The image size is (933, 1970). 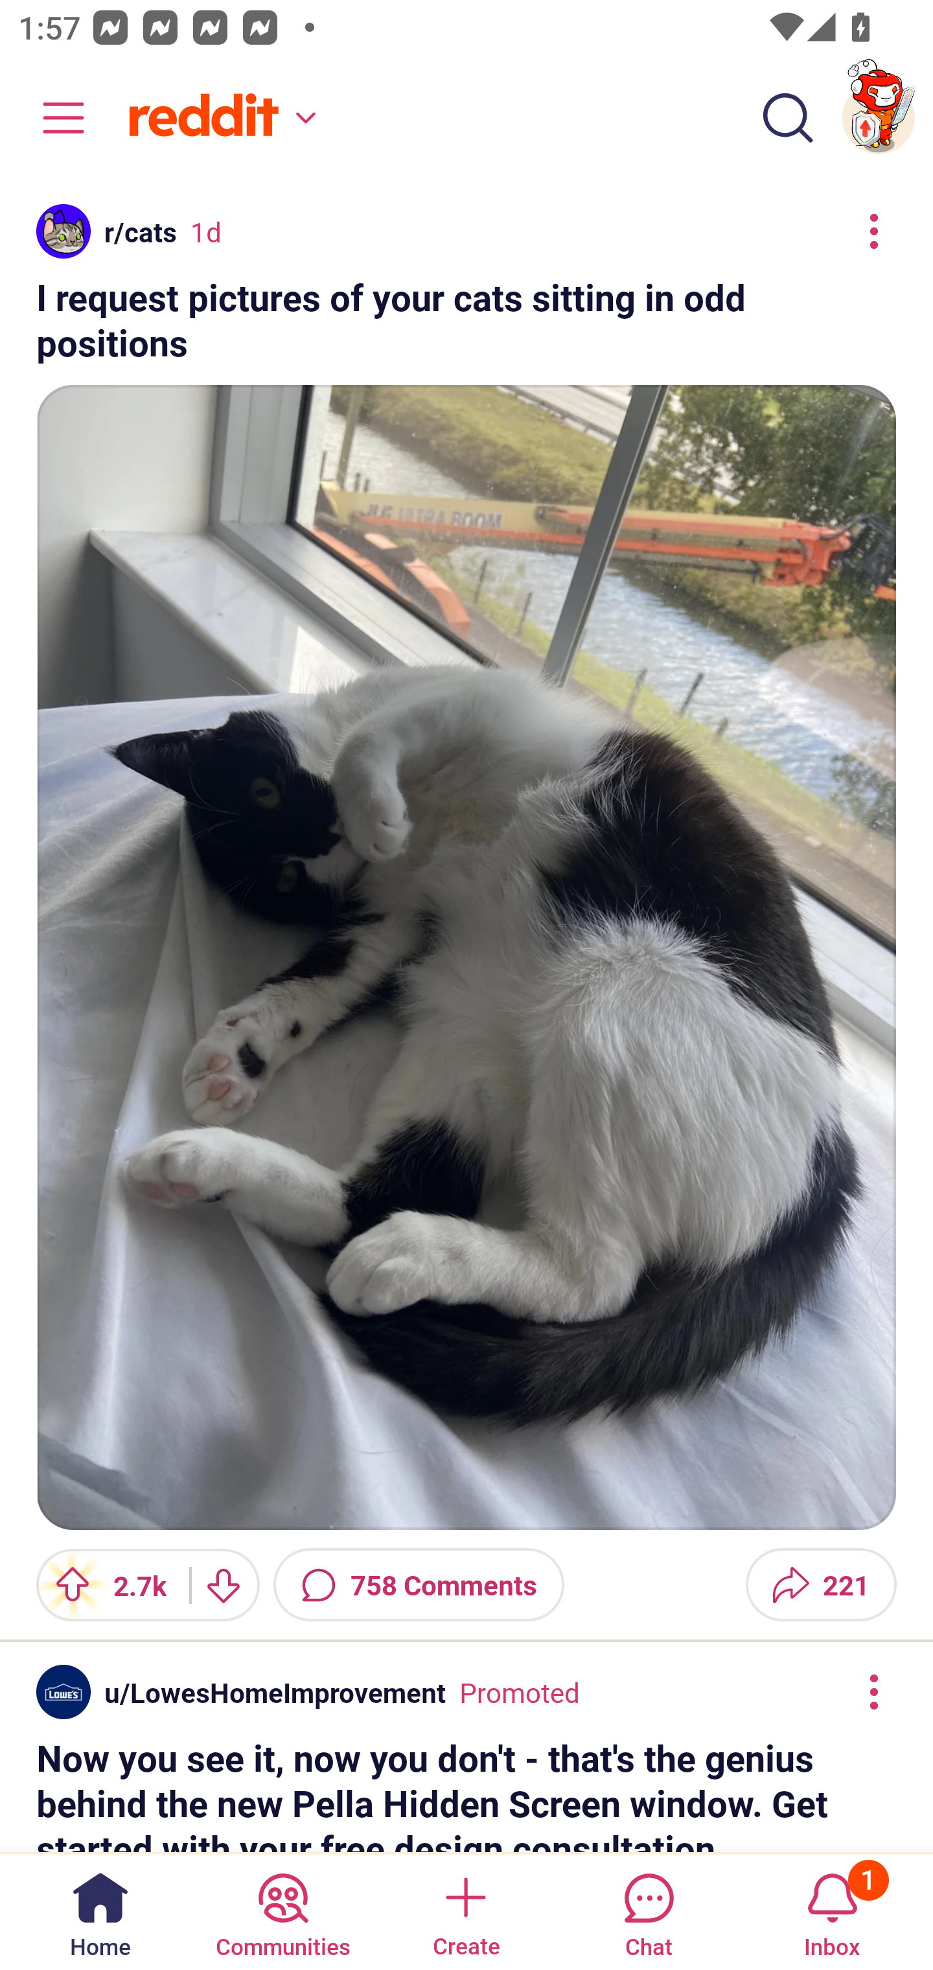 I want to click on Search, so click(x=788, y=118).